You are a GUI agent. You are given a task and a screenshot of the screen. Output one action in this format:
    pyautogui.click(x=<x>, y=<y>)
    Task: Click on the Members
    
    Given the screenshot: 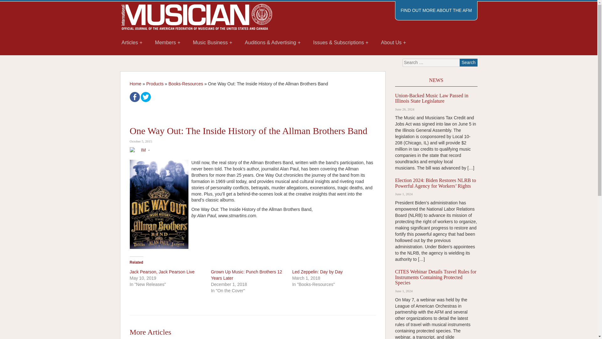 What is the action you would take?
    pyautogui.click(x=167, y=43)
    